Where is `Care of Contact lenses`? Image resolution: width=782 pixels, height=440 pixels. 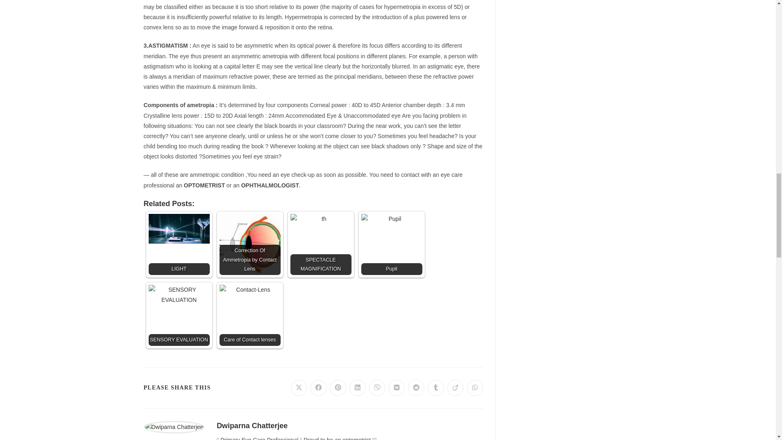 Care of Contact lenses is located at coordinates (249, 315).